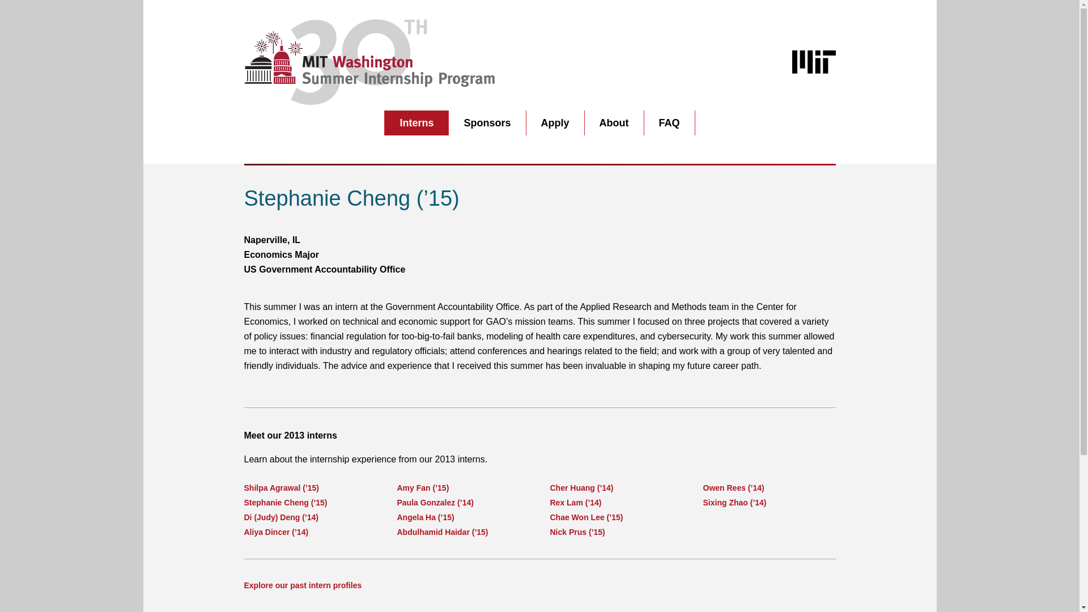  I want to click on Sponsors, so click(487, 122).